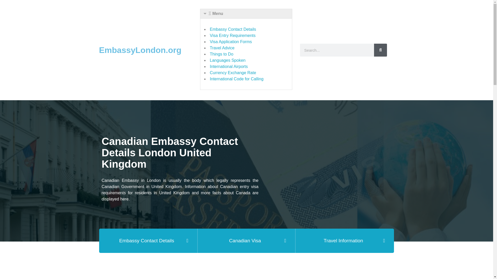 The width and height of the screenshot is (497, 279). I want to click on Things to Do, so click(222, 54).